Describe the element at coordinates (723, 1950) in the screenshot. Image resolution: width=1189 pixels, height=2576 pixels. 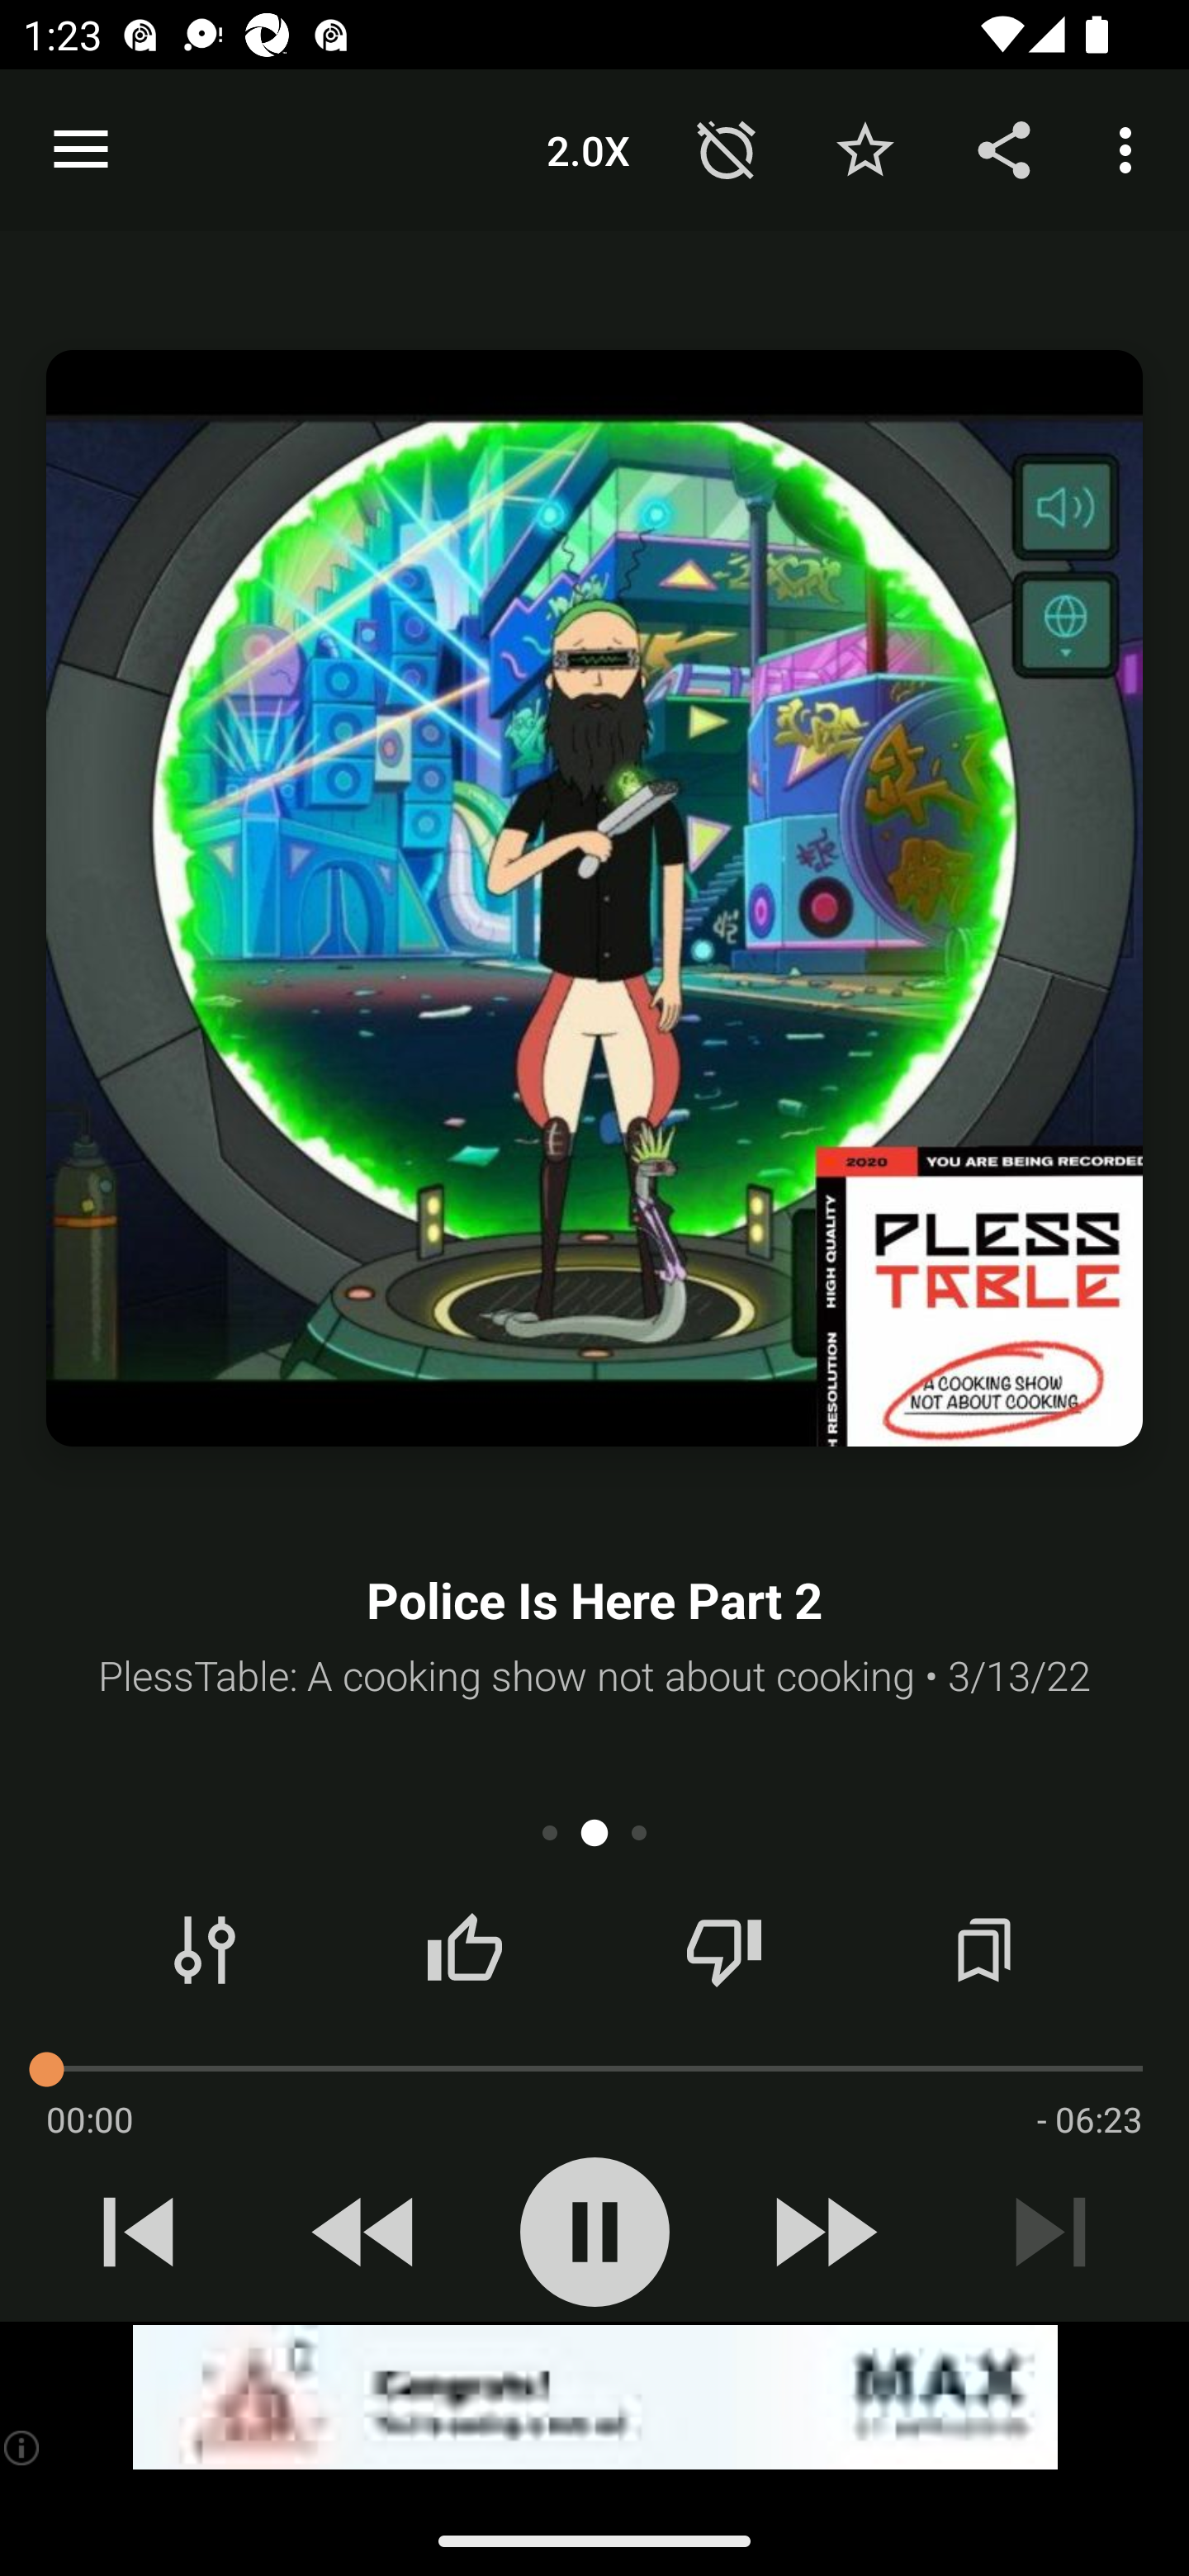
I see `Thumbs down` at that location.